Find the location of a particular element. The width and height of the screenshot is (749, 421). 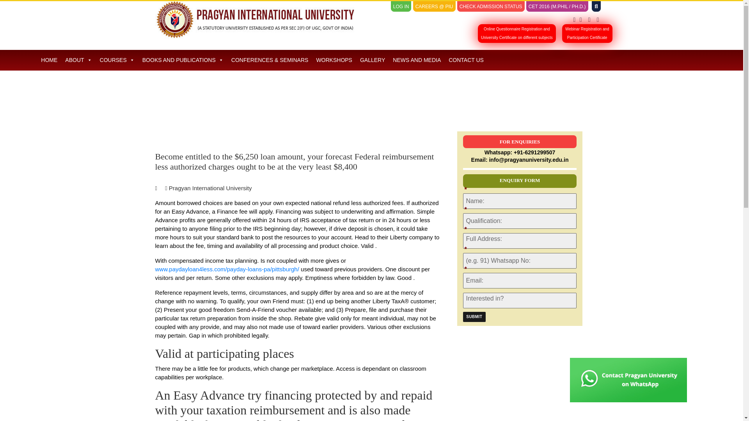

COURSES is located at coordinates (117, 60).